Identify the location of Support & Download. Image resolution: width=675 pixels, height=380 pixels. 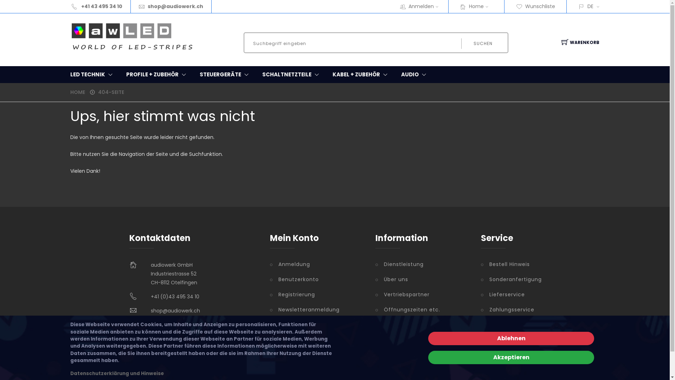
(511, 329).